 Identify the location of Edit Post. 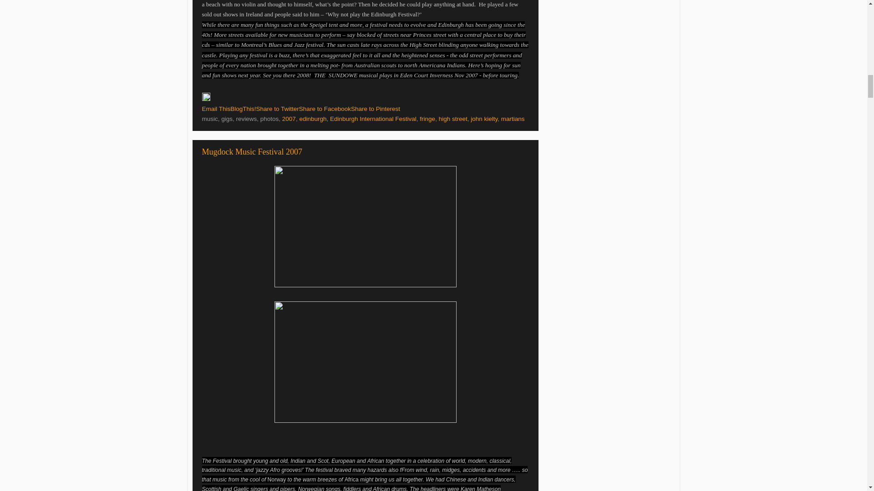
(206, 98).